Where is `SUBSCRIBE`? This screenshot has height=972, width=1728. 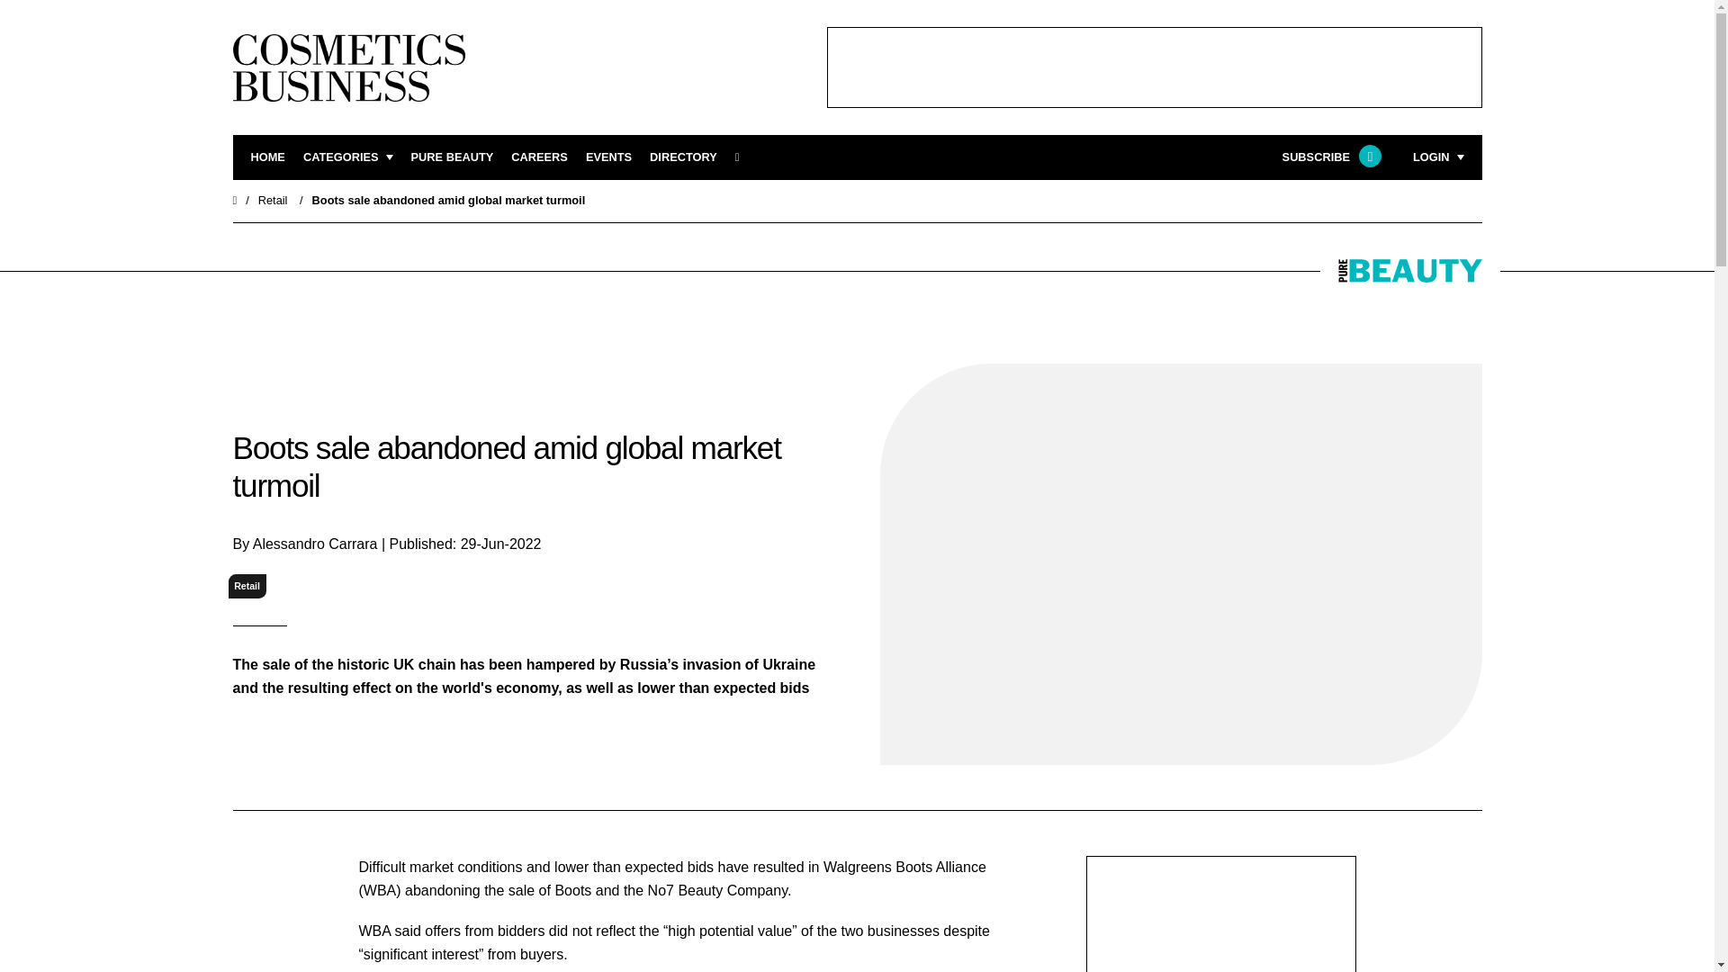 SUBSCRIBE is located at coordinates (1329, 157).